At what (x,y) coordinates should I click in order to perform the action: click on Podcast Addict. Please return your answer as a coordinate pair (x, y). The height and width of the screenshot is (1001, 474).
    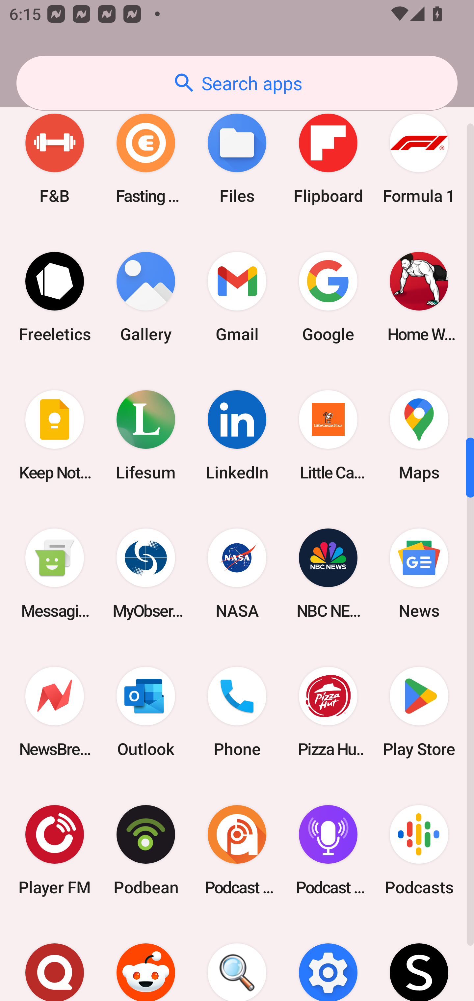
    Looking at the image, I should click on (237, 850).